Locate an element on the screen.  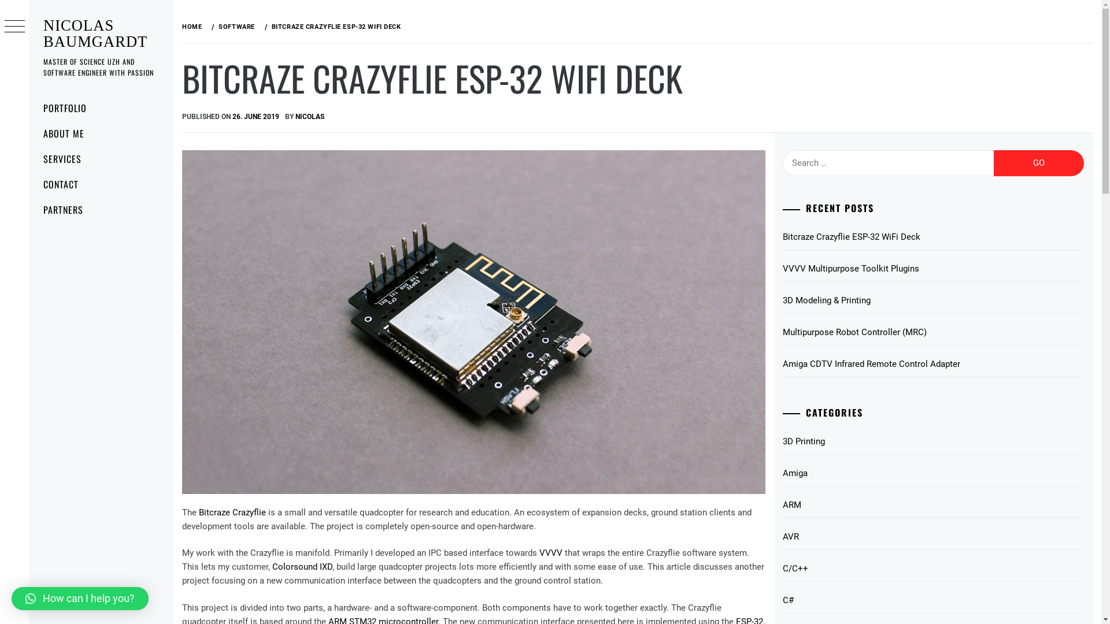
Multipurpose Robot Controller (MRC) is located at coordinates (933, 333).